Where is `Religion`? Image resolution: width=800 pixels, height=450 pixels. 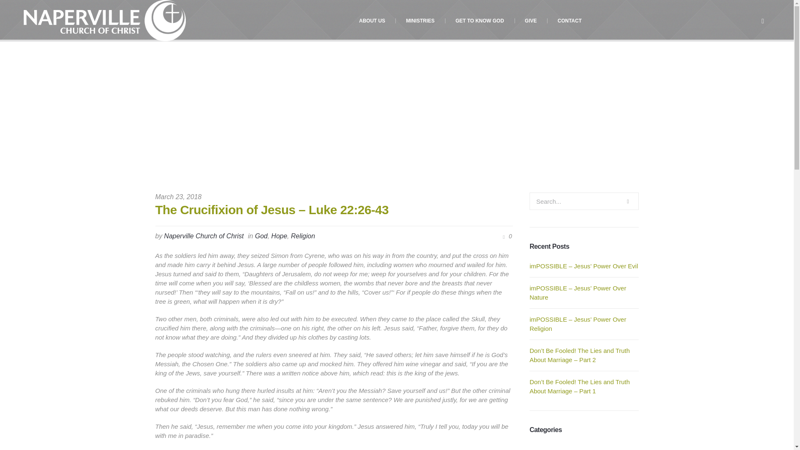
Religion is located at coordinates (303, 236).